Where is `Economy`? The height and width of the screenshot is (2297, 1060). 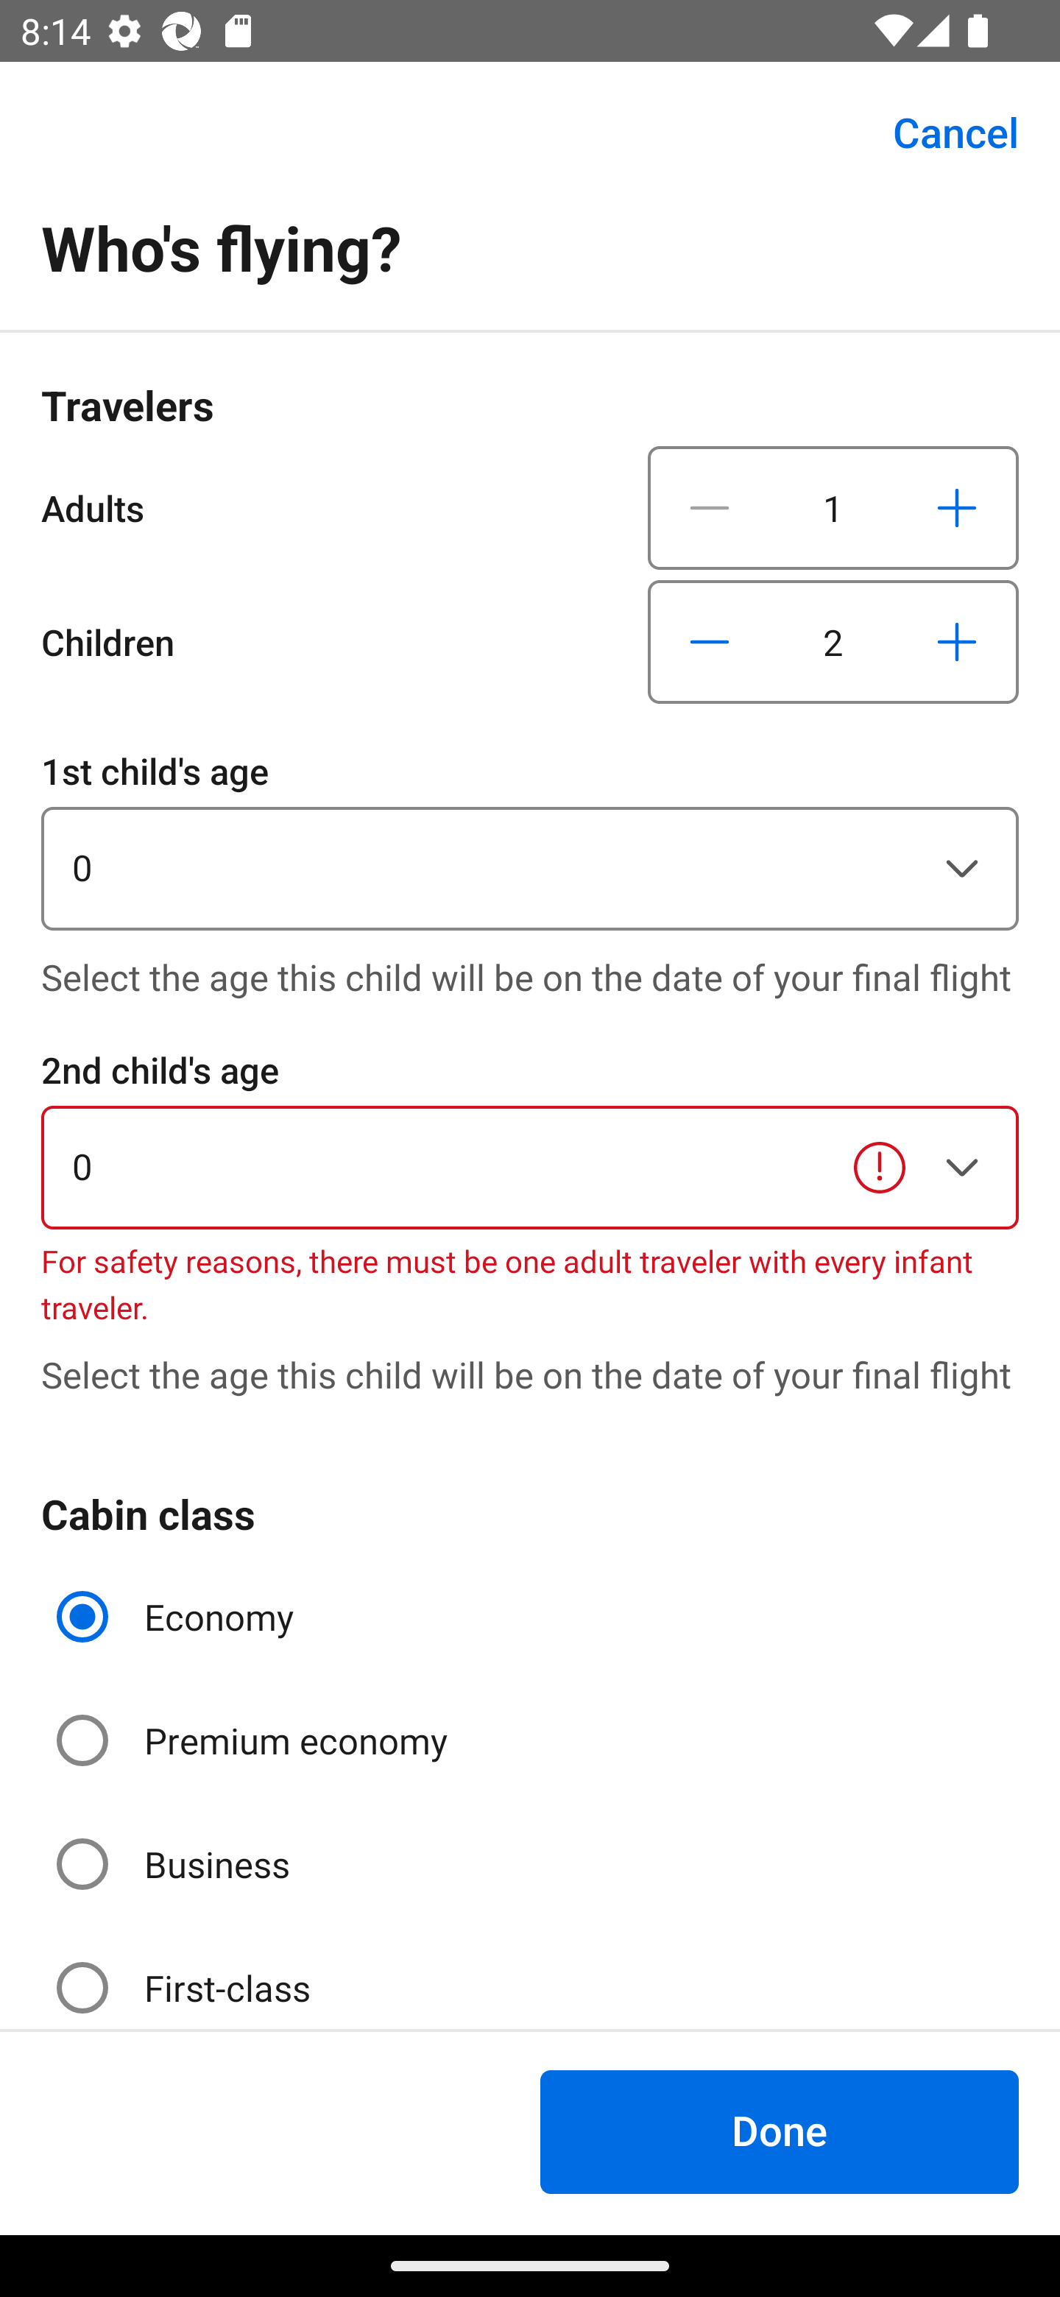
Economy is located at coordinates (178, 1617).